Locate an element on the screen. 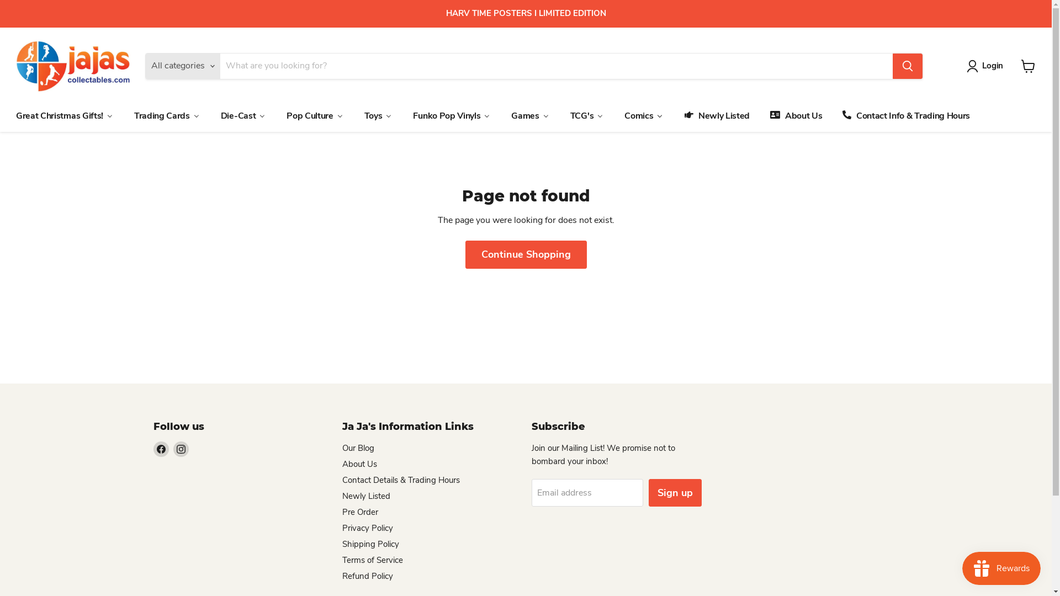  Funko Pop Vinyls is located at coordinates (452, 116).